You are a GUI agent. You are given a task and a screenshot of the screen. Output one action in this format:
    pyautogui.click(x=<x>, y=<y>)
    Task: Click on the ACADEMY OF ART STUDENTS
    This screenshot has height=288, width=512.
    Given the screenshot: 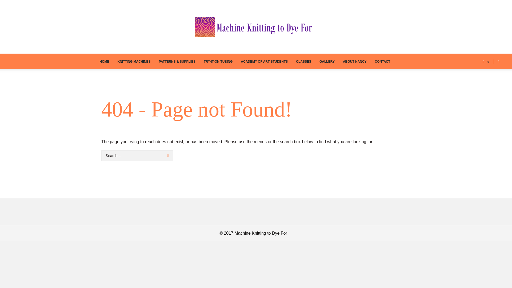 What is the action you would take?
    pyautogui.click(x=264, y=61)
    